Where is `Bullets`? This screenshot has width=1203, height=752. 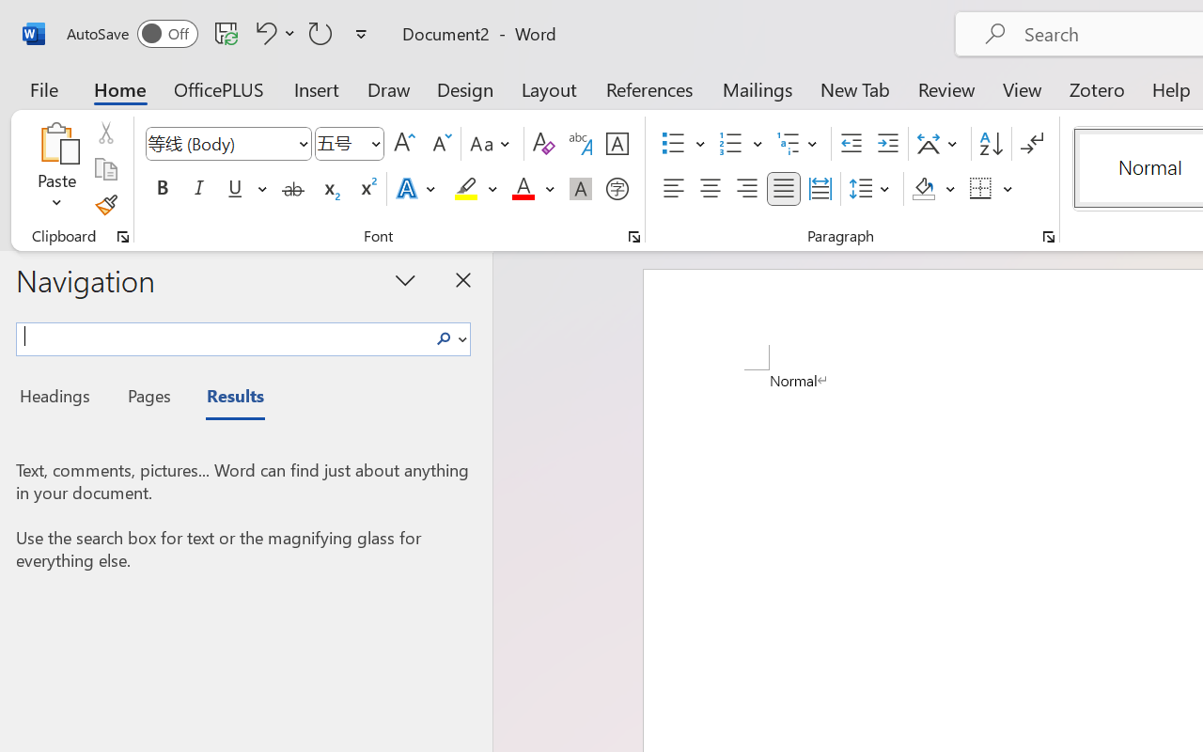 Bullets is located at coordinates (673, 144).